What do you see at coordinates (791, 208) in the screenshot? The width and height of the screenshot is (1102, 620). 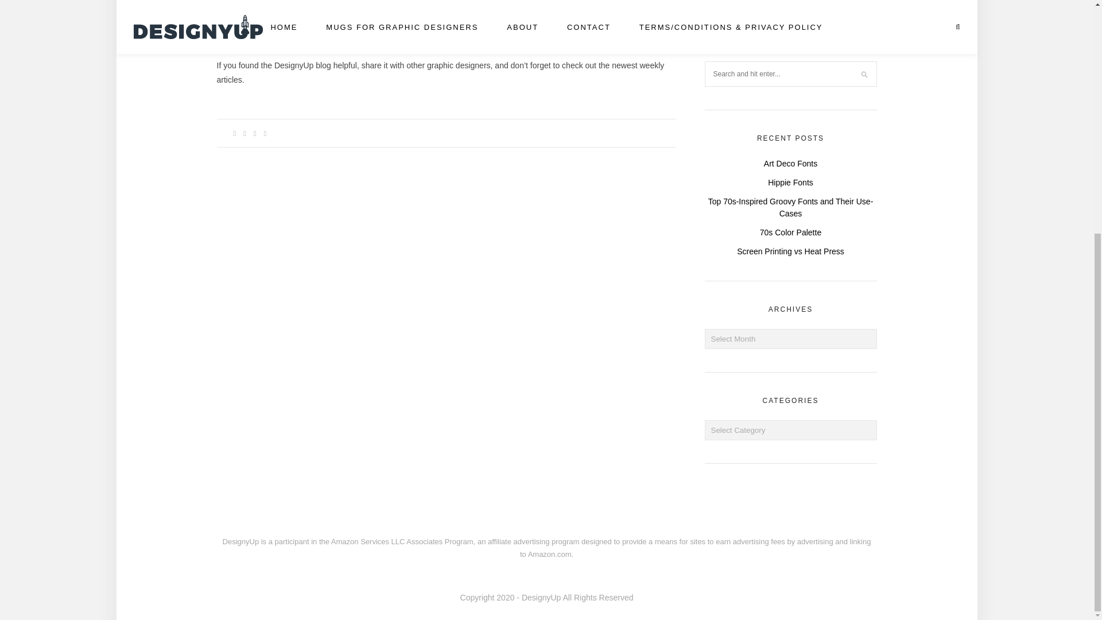 I see `Top 70s-Inspired Groovy Fonts and Their Use-Cases` at bounding box center [791, 208].